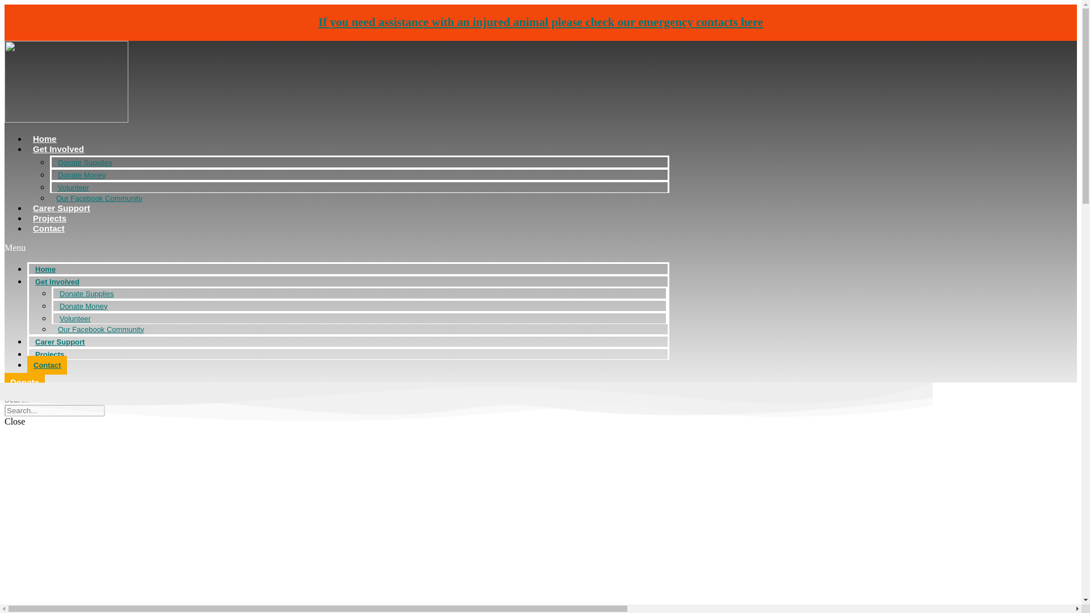  What do you see at coordinates (45, 269) in the screenshot?
I see `Home` at bounding box center [45, 269].